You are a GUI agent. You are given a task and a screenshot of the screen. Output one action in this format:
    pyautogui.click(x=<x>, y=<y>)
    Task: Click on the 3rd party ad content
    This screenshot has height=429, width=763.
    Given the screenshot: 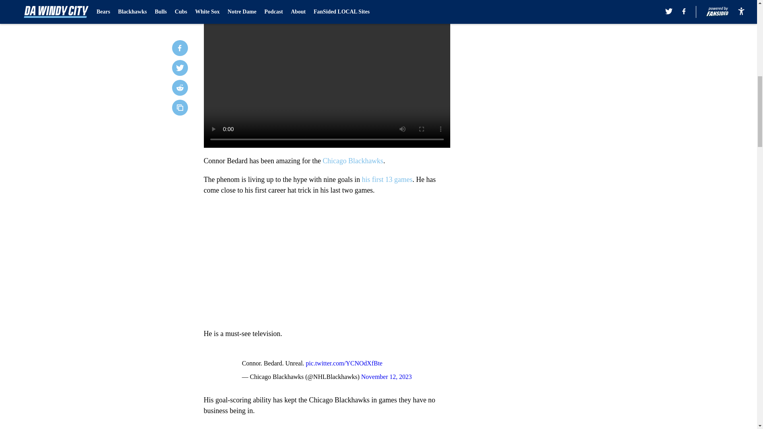 What is the action you would take?
    pyautogui.click(x=549, y=59)
    